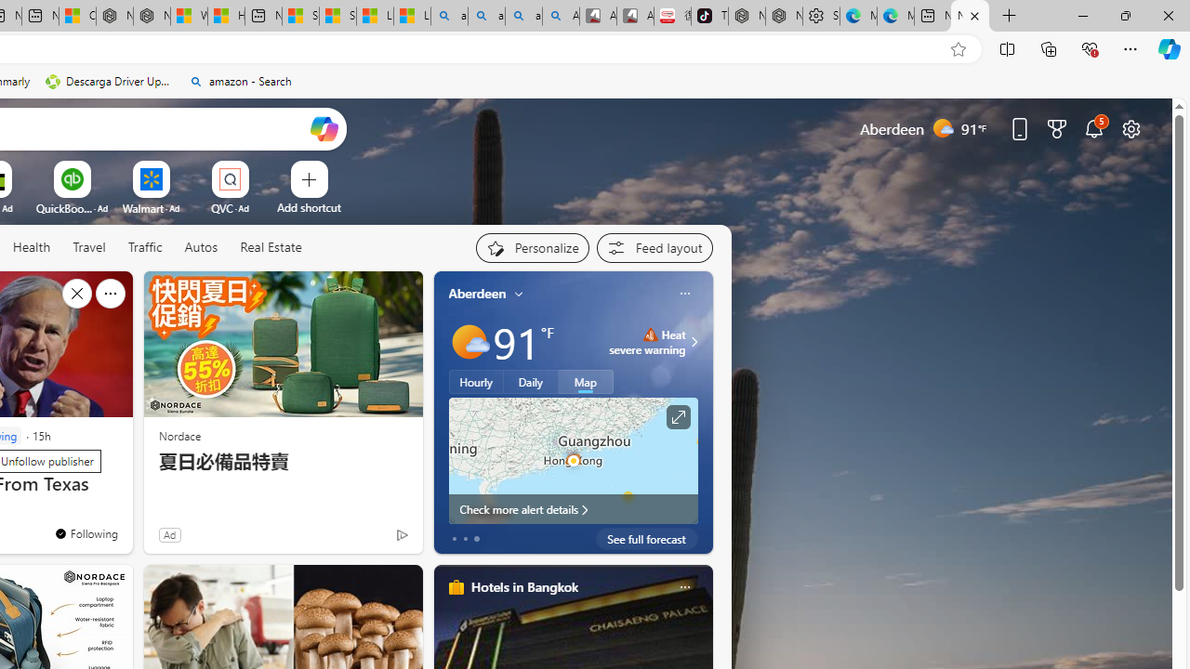  I want to click on amazon - Search Images, so click(523, 17).